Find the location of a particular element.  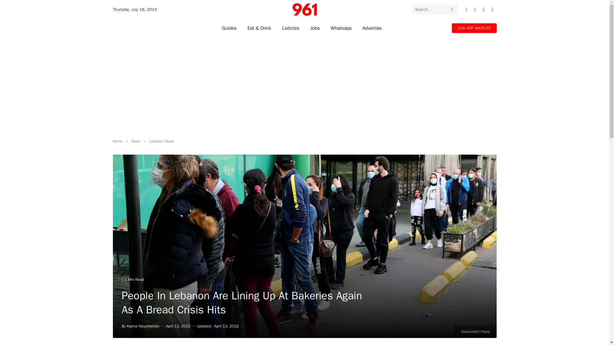

Guides is located at coordinates (229, 28).